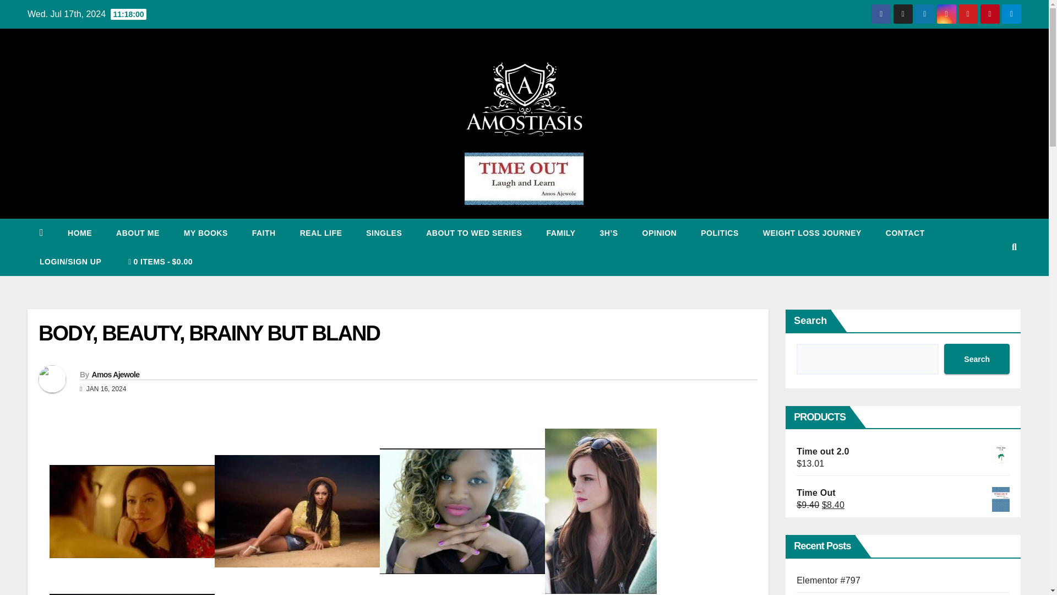 This screenshot has width=1057, height=595. What do you see at coordinates (209, 333) in the screenshot?
I see `BODY, BEAUTY, BRAINY BUT BLAND` at bounding box center [209, 333].